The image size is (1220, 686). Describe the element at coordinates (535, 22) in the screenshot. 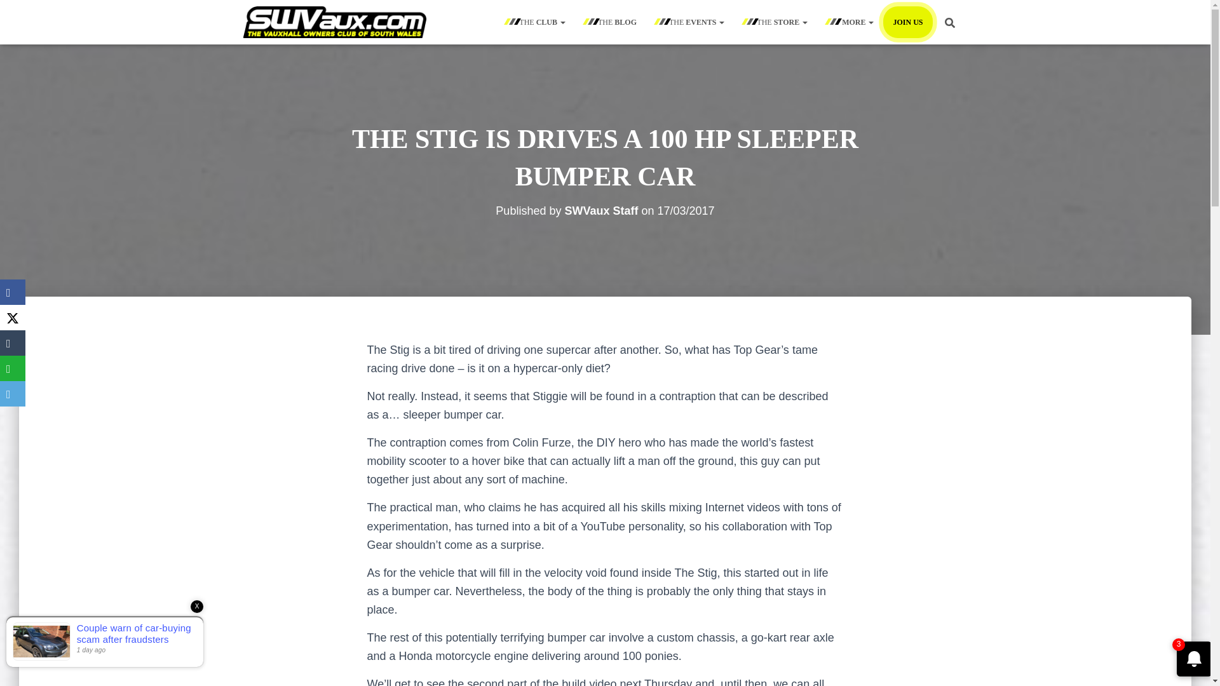

I see `The Club` at that location.